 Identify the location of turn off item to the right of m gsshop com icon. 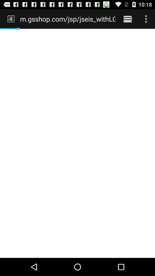
(127, 19).